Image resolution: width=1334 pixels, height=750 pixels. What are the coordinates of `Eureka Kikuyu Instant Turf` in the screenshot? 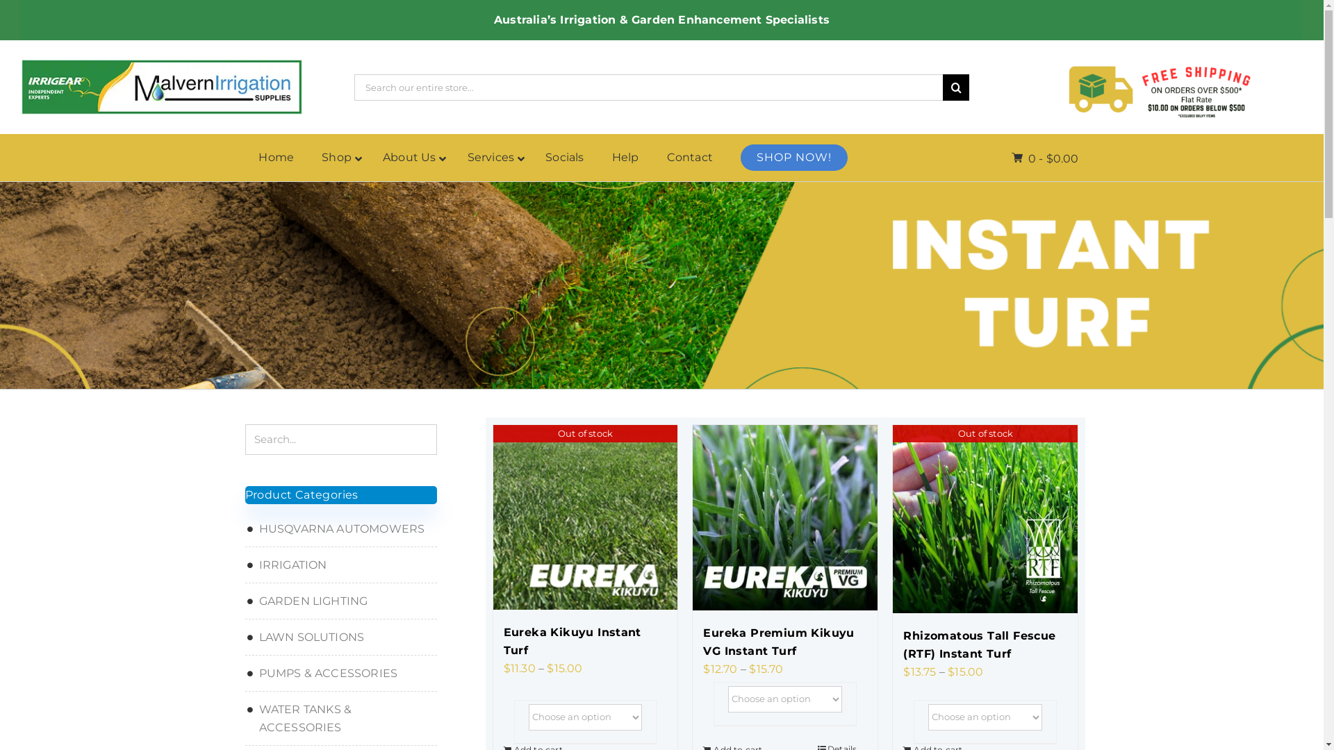 It's located at (585, 642).